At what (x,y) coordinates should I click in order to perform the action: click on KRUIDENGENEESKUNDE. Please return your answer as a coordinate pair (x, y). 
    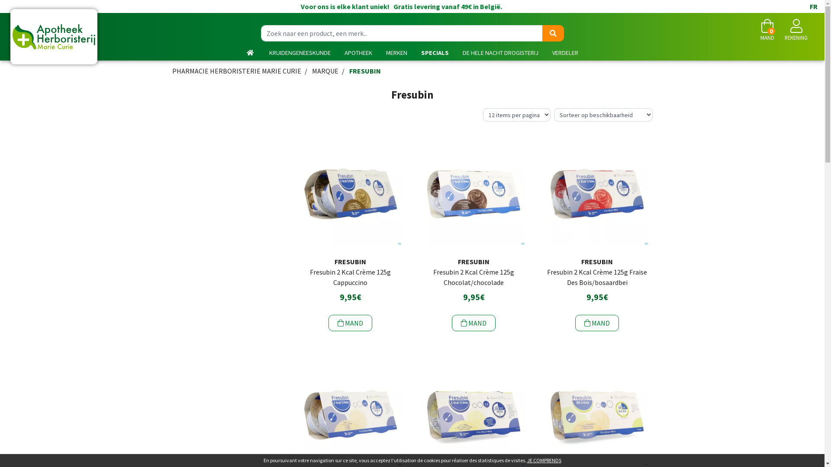
    Looking at the image, I should click on (300, 53).